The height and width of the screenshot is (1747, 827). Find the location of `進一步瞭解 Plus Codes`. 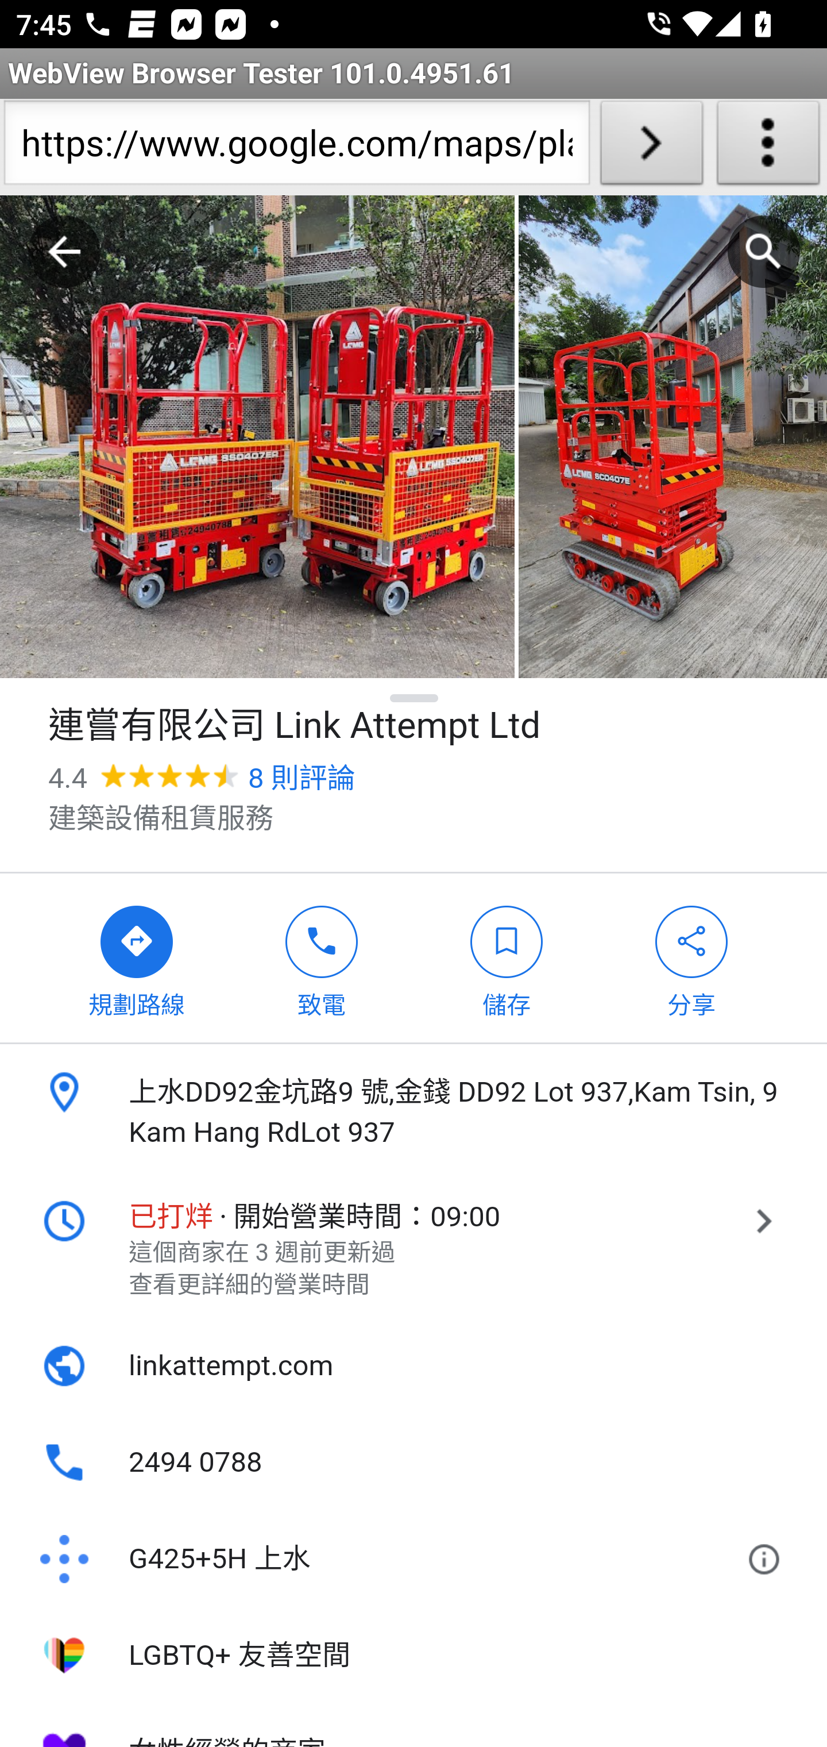

進一步瞭解 Plus Codes is located at coordinates (768, 1560).